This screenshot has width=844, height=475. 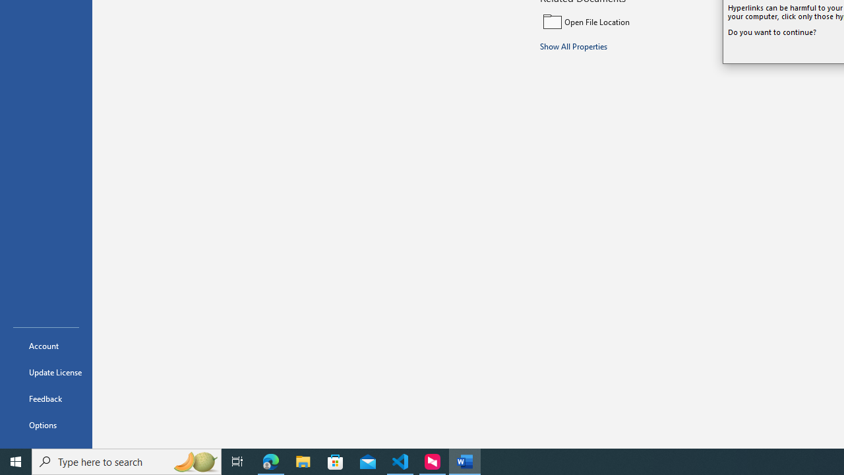 I want to click on Microsoft Edge - 1 running window, so click(x=271, y=462).